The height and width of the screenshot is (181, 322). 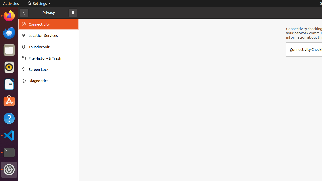 What do you see at coordinates (52, 69) in the screenshot?
I see `Screen Lock` at bounding box center [52, 69].